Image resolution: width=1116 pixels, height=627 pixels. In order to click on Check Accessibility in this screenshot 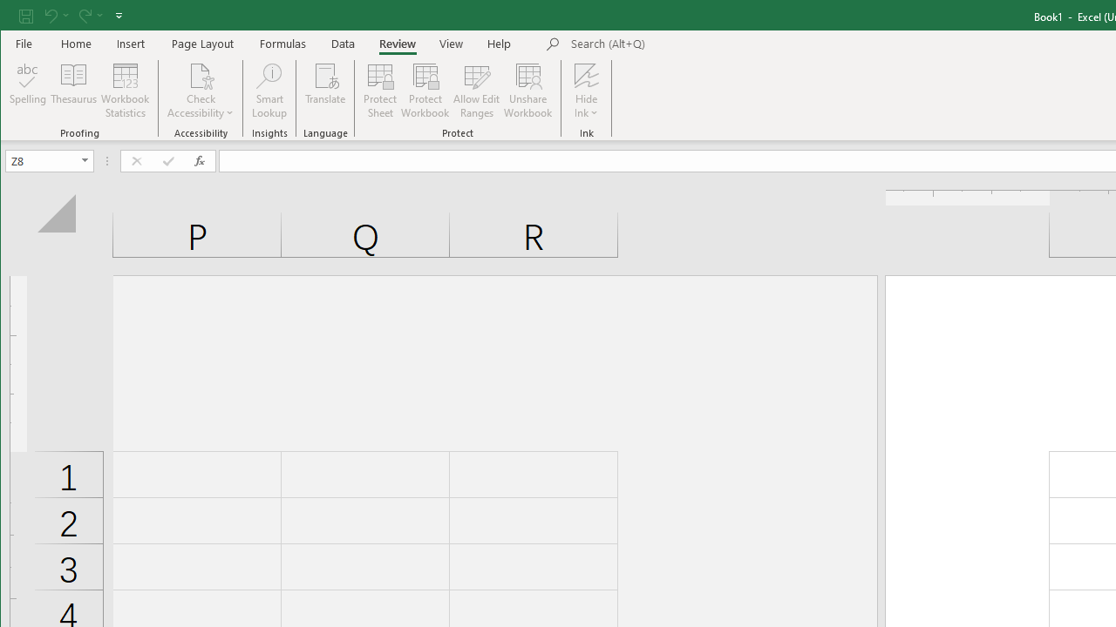, I will do `click(201, 75)`.